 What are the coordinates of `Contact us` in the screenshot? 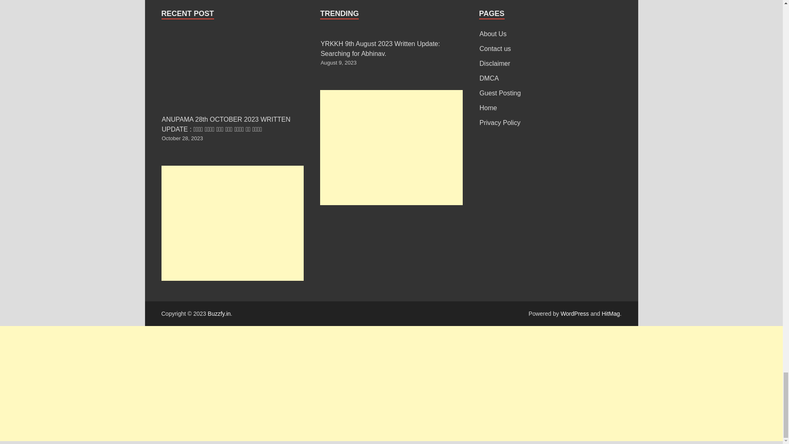 It's located at (495, 49).